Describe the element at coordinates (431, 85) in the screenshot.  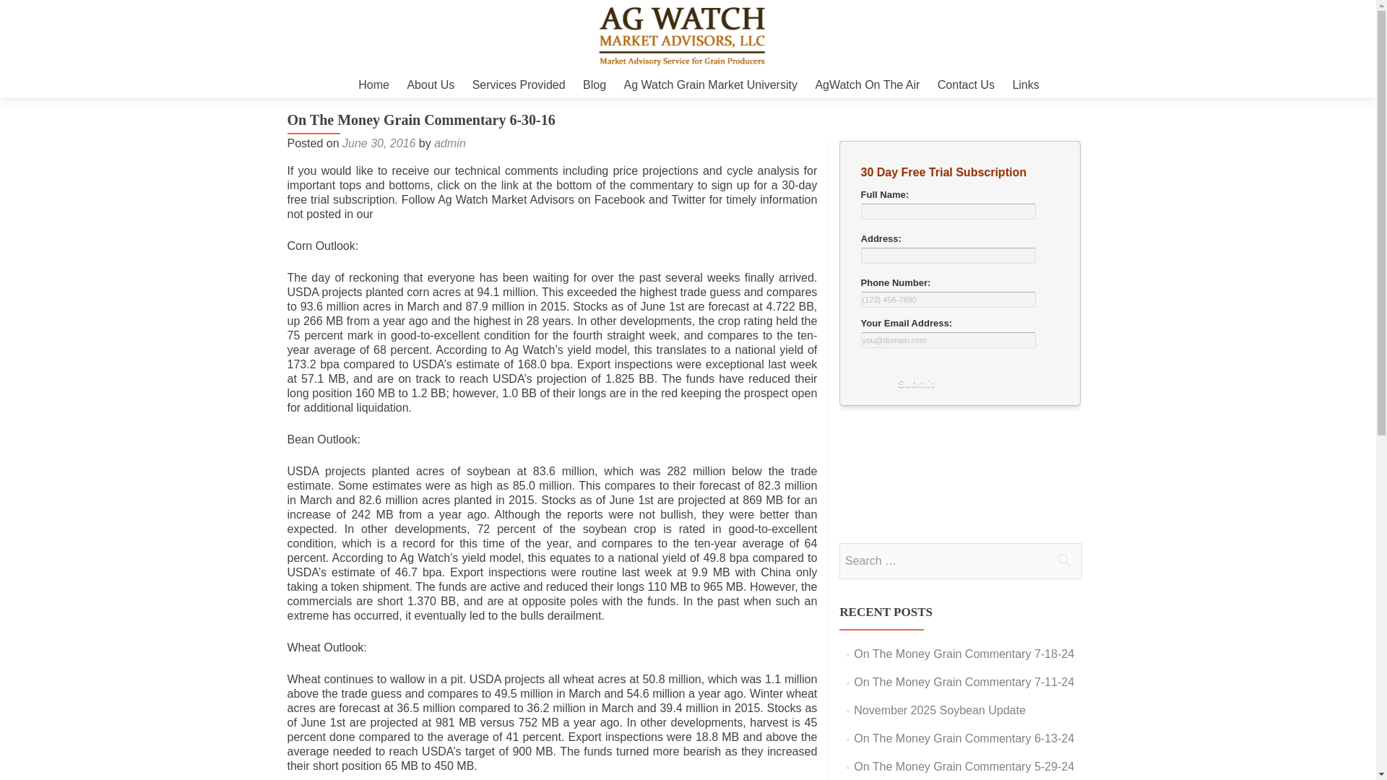
I see `About Us` at that location.